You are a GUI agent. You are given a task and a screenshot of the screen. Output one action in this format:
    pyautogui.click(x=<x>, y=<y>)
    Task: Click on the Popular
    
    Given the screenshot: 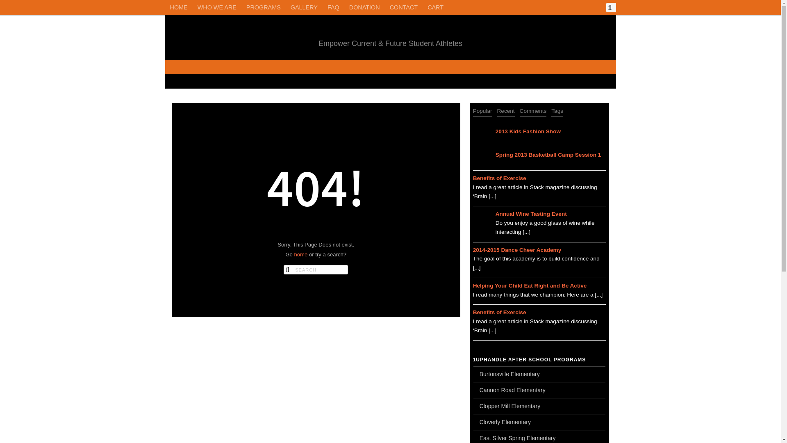 What is the action you would take?
    pyautogui.click(x=483, y=111)
    